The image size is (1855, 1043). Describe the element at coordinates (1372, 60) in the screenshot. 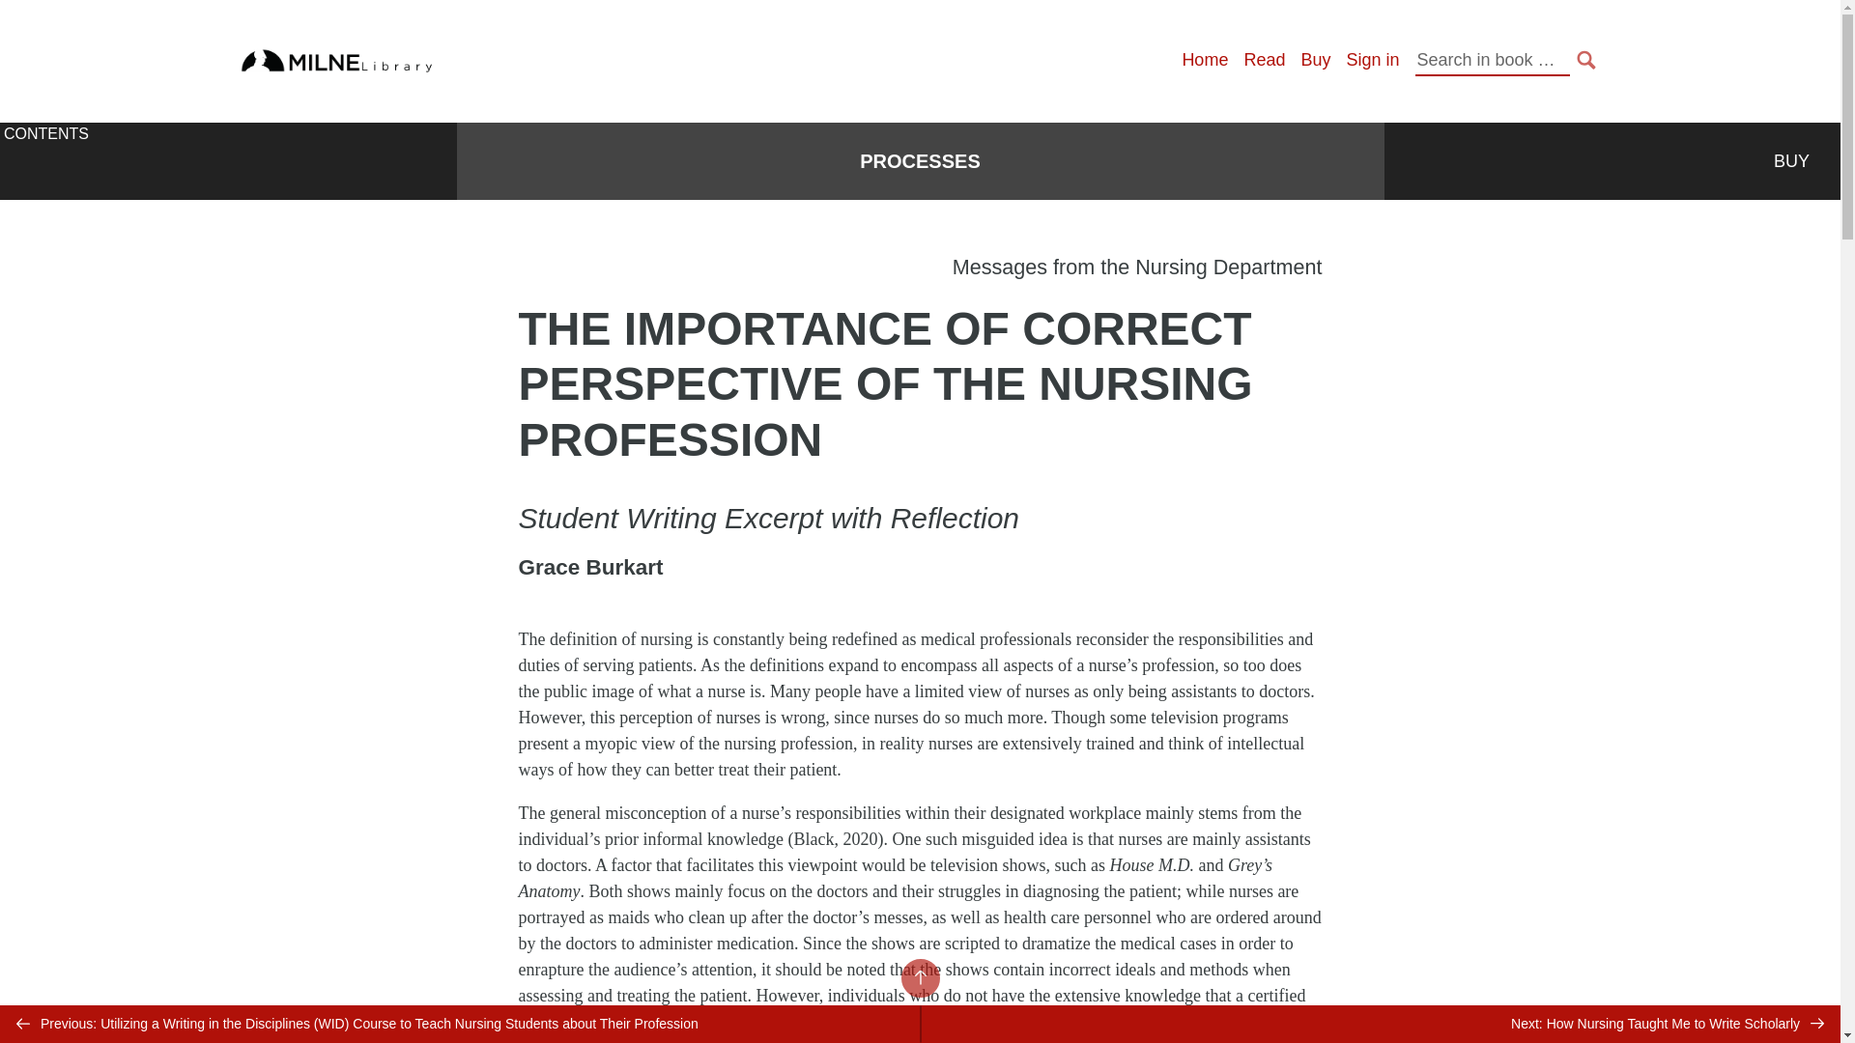

I see `Sign in` at that location.